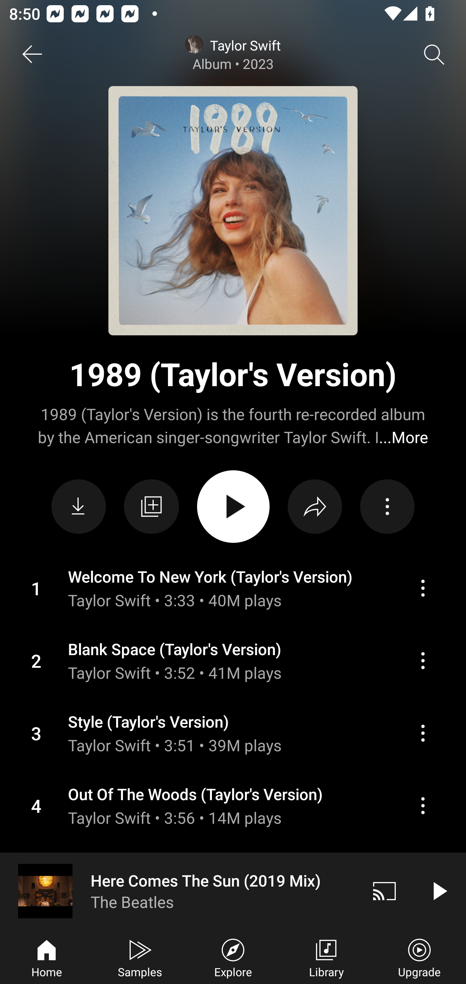  What do you see at coordinates (233, 957) in the screenshot?
I see `Explore` at bounding box center [233, 957].